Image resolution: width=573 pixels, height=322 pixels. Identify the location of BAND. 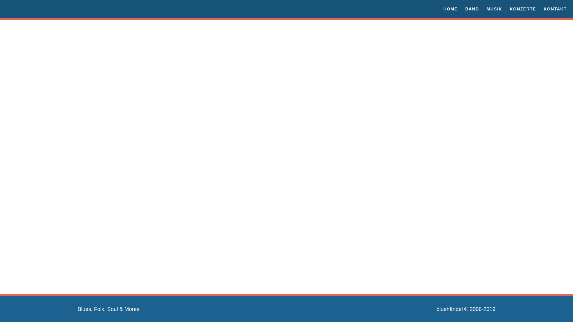
(471, 9).